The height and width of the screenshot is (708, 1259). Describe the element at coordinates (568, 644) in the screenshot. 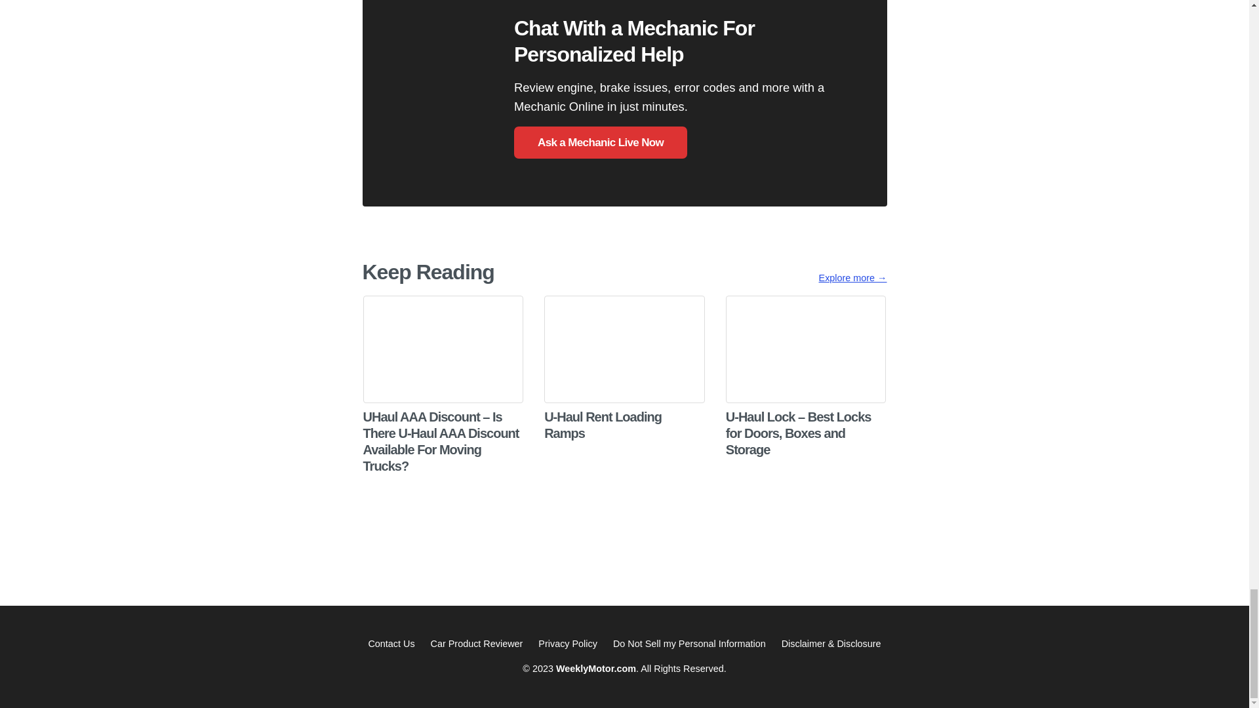

I see `Privacy Policy` at that location.